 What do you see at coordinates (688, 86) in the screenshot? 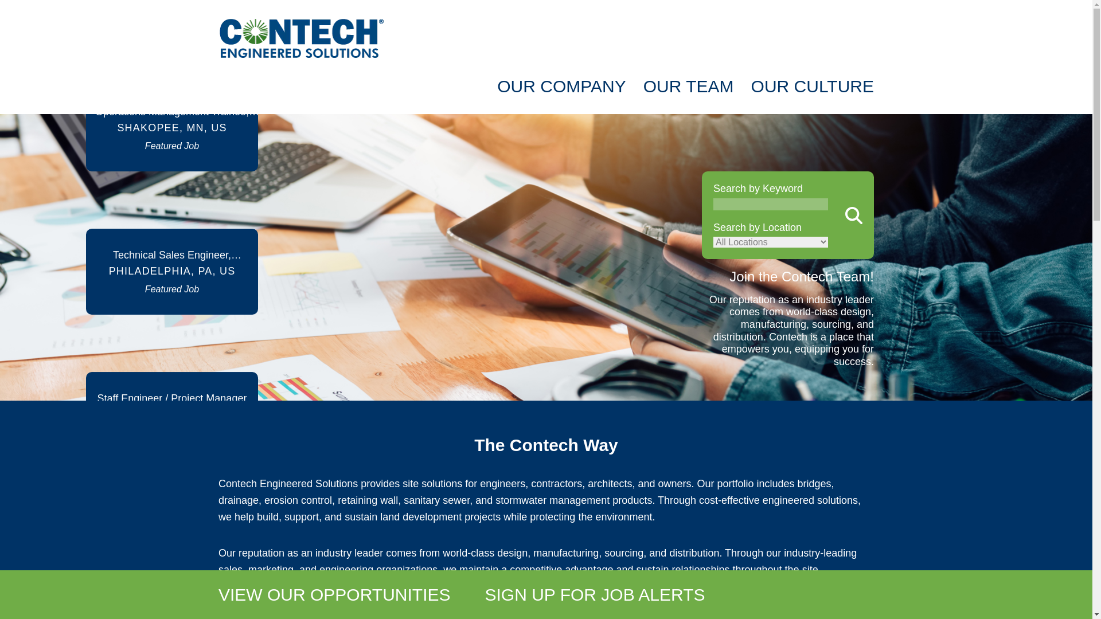
I see `OUR TEAM` at bounding box center [688, 86].